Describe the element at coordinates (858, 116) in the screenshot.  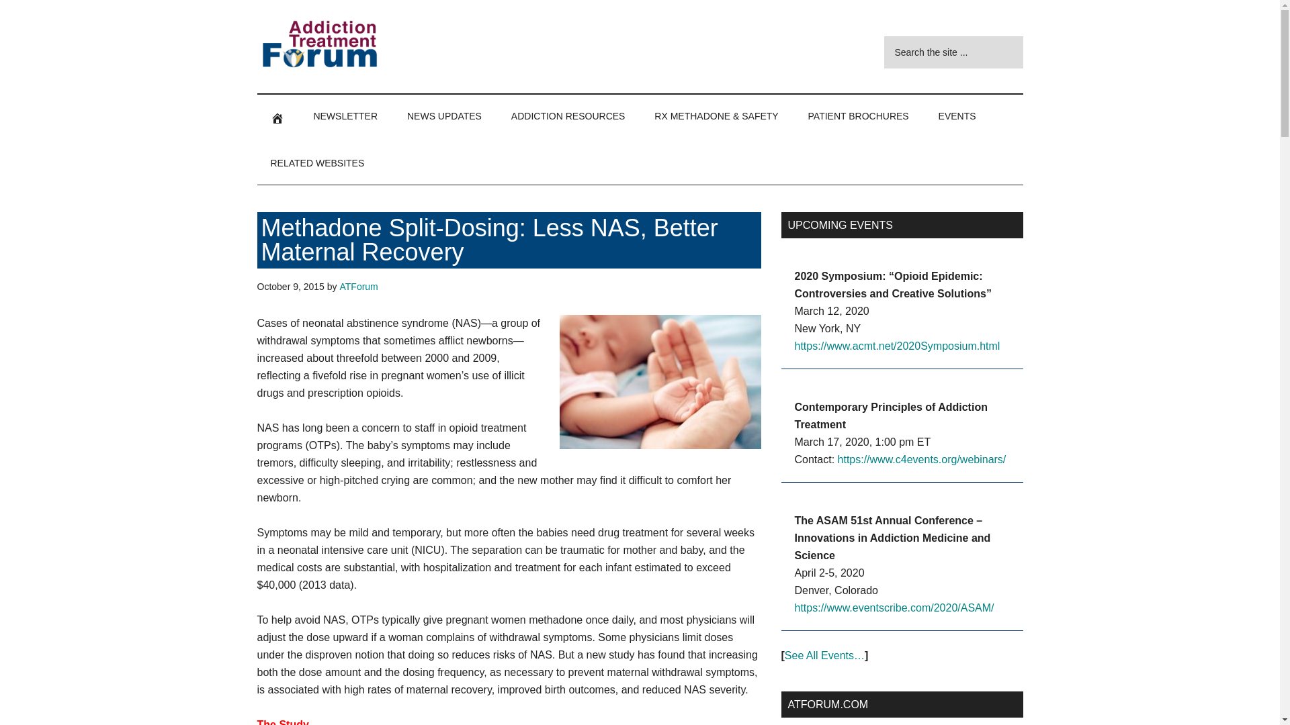
I see `PATIENT BROCHURES` at that location.